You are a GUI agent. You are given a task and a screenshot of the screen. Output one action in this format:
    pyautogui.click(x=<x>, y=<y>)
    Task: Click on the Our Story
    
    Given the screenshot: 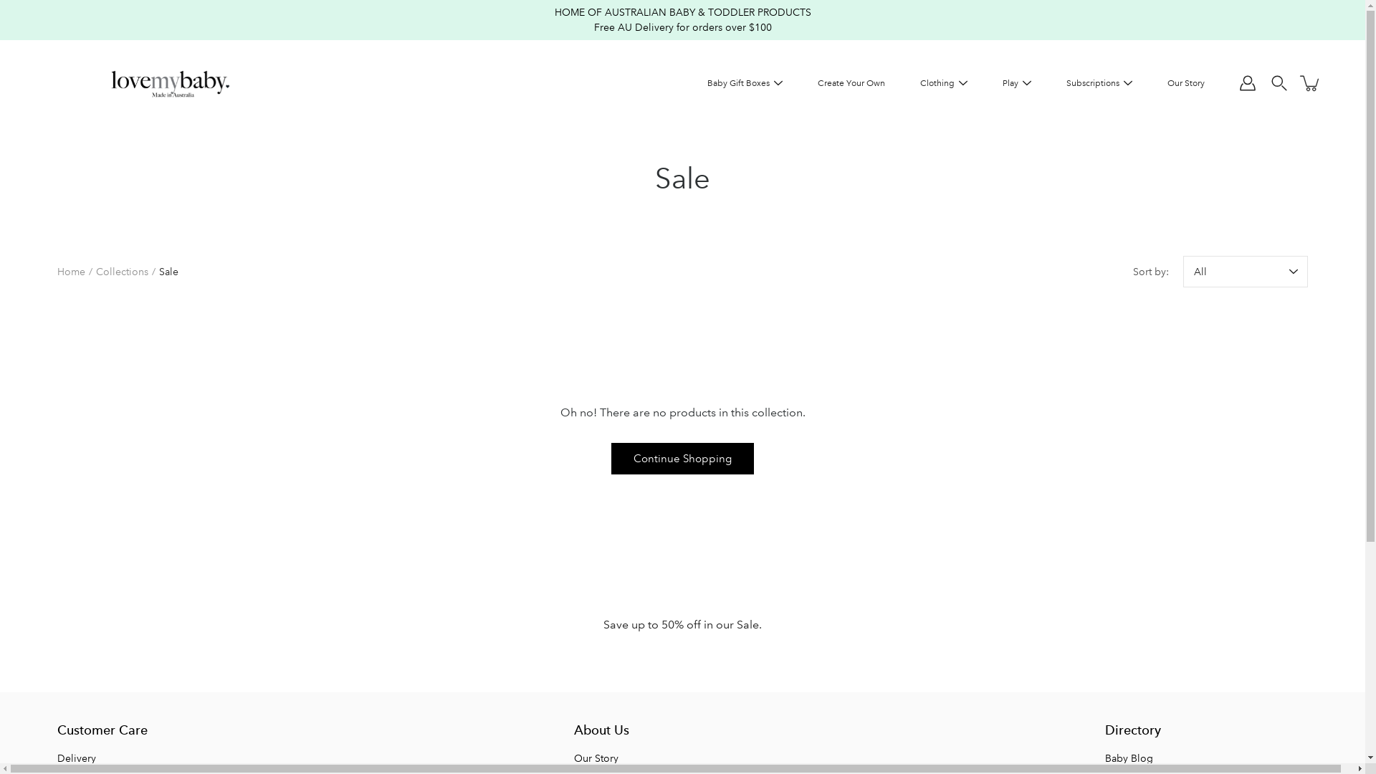 What is the action you would take?
    pyautogui.click(x=596, y=758)
    